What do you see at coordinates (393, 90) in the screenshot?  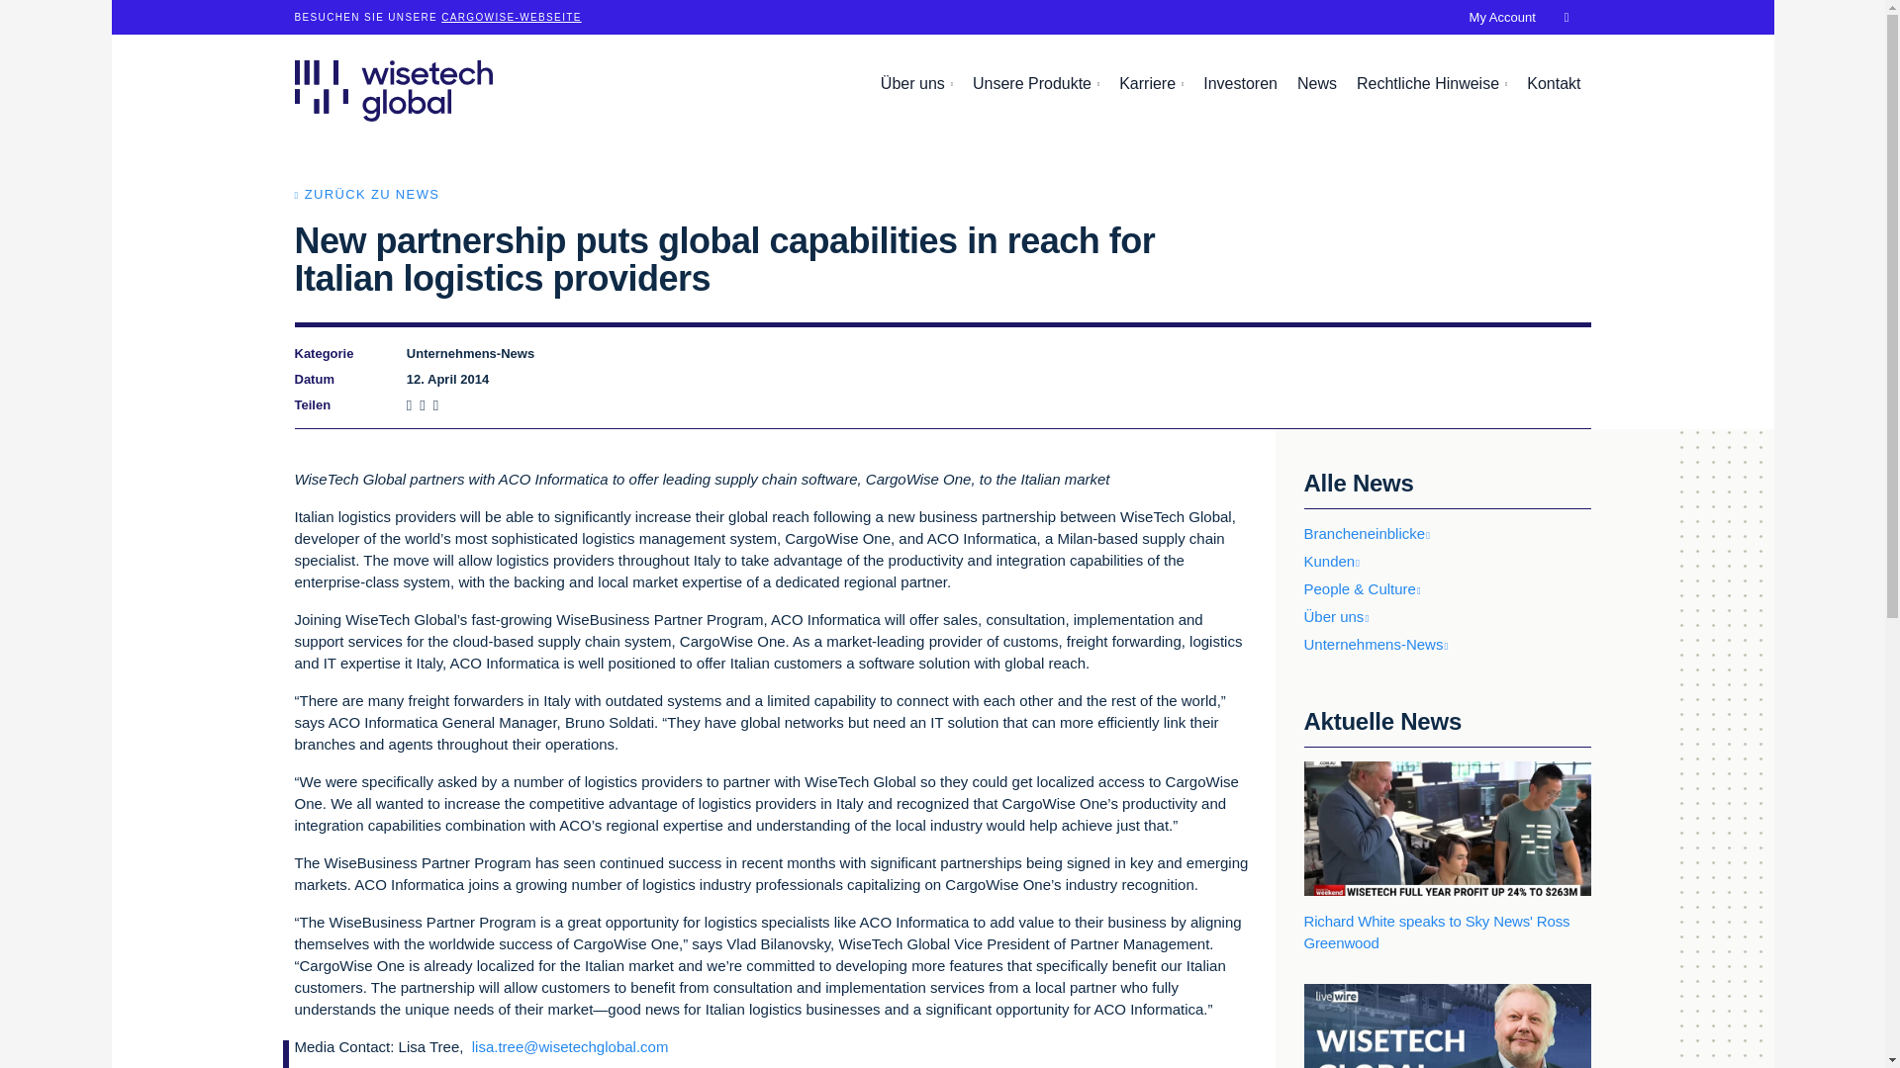 I see `WiseTech Global` at bounding box center [393, 90].